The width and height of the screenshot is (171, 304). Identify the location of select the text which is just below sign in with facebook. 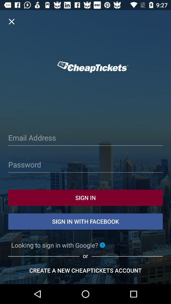
(58, 245).